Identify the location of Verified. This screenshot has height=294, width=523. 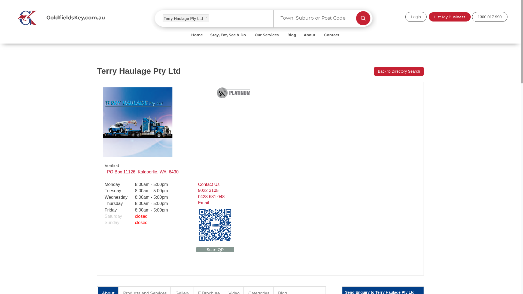
(104, 166).